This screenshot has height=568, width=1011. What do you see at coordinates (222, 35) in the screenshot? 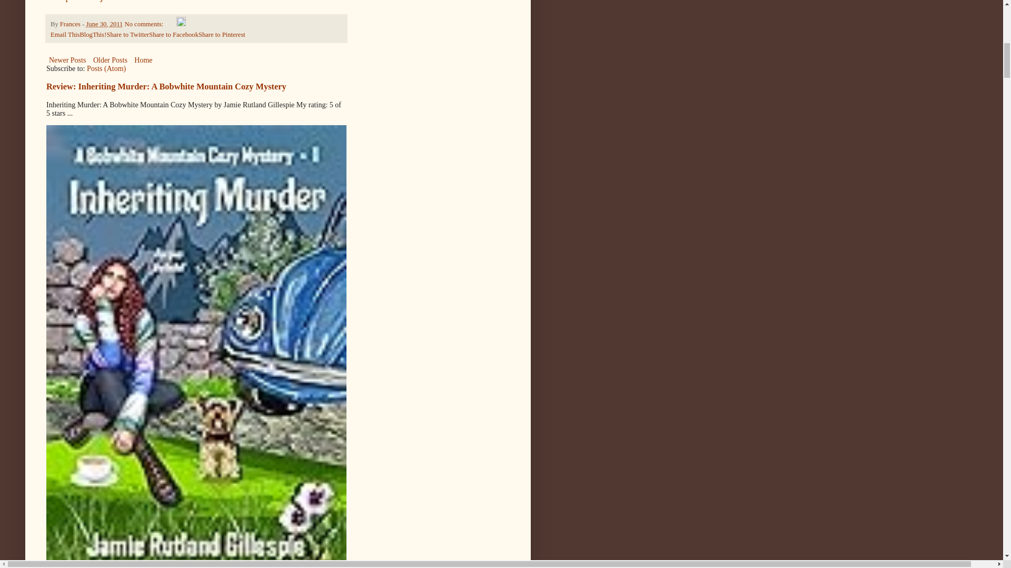
I see `Share to Pinterest` at bounding box center [222, 35].